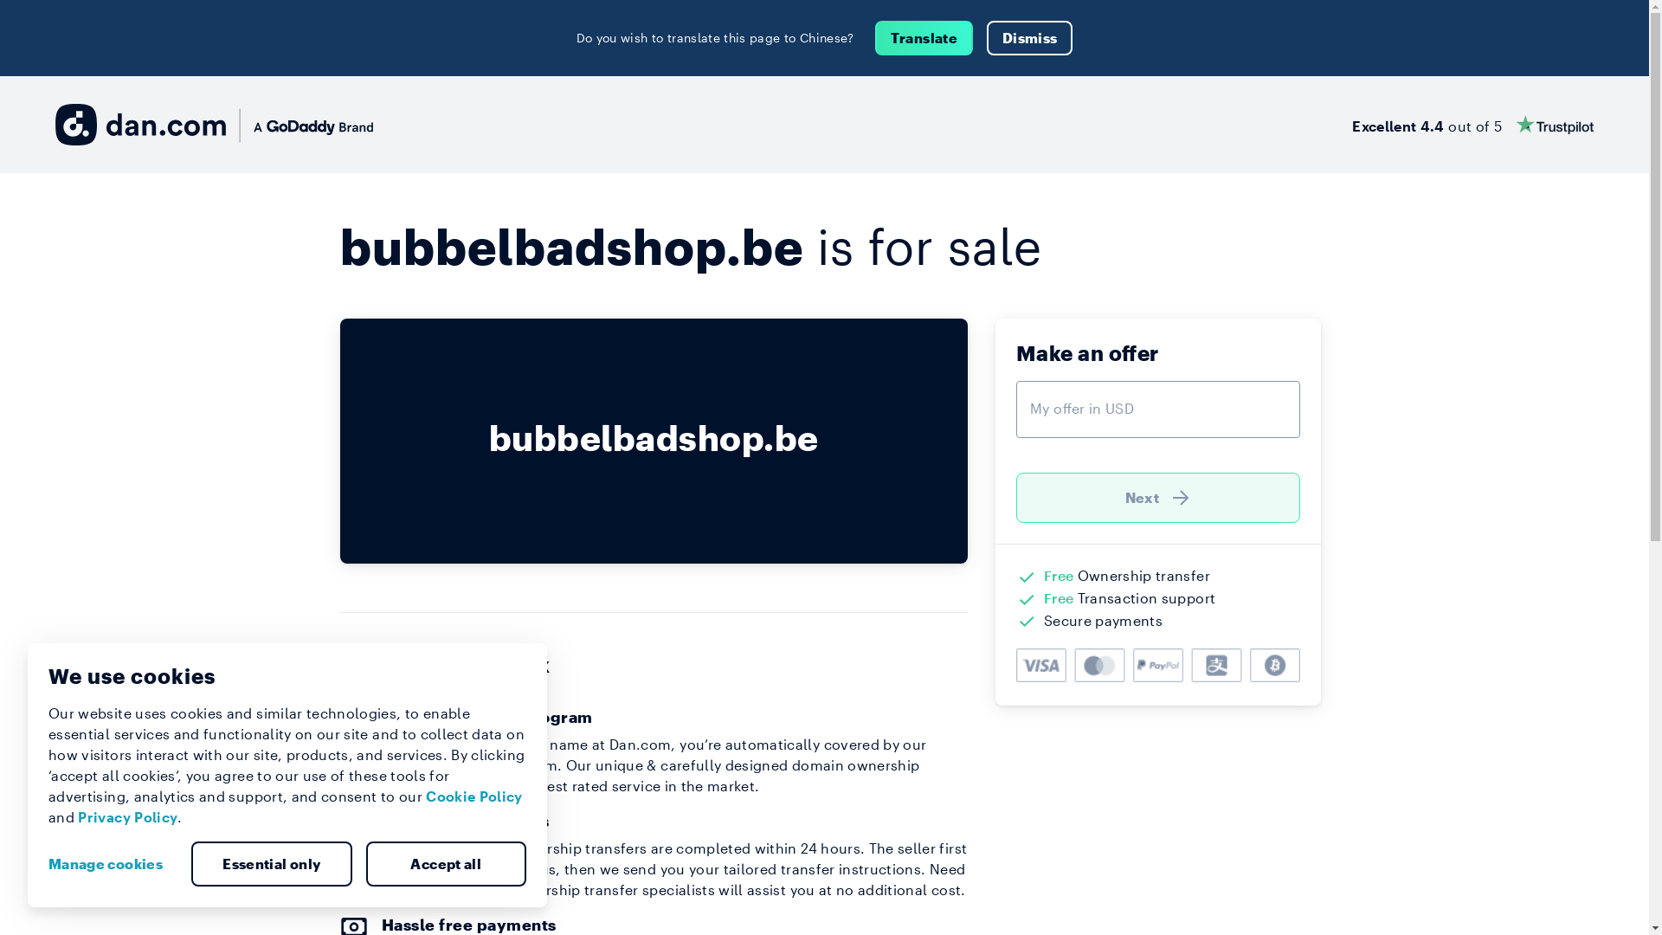 This screenshot has height=935, width=1662. Describe the element at coordinates (1030, 38) in the screenshot. I see `Dismiss` at that location.